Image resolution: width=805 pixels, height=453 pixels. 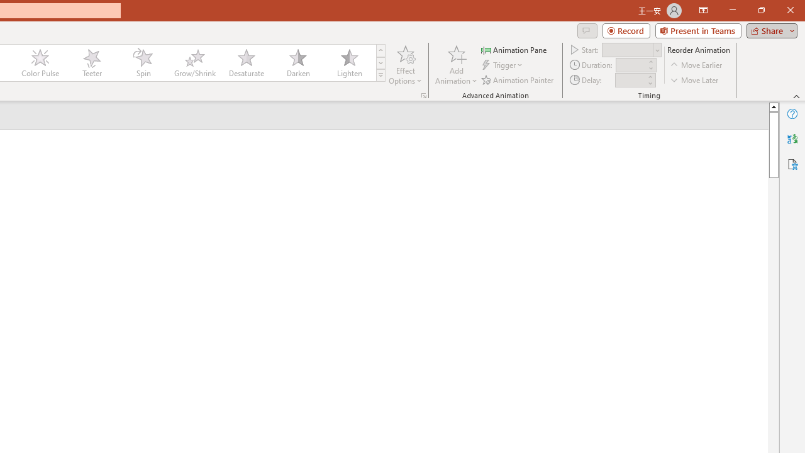 What do you see at coordinates (797, 96) in the screenshot?
I see `Collapse the Ribbon` at bounding box center [797, 96].